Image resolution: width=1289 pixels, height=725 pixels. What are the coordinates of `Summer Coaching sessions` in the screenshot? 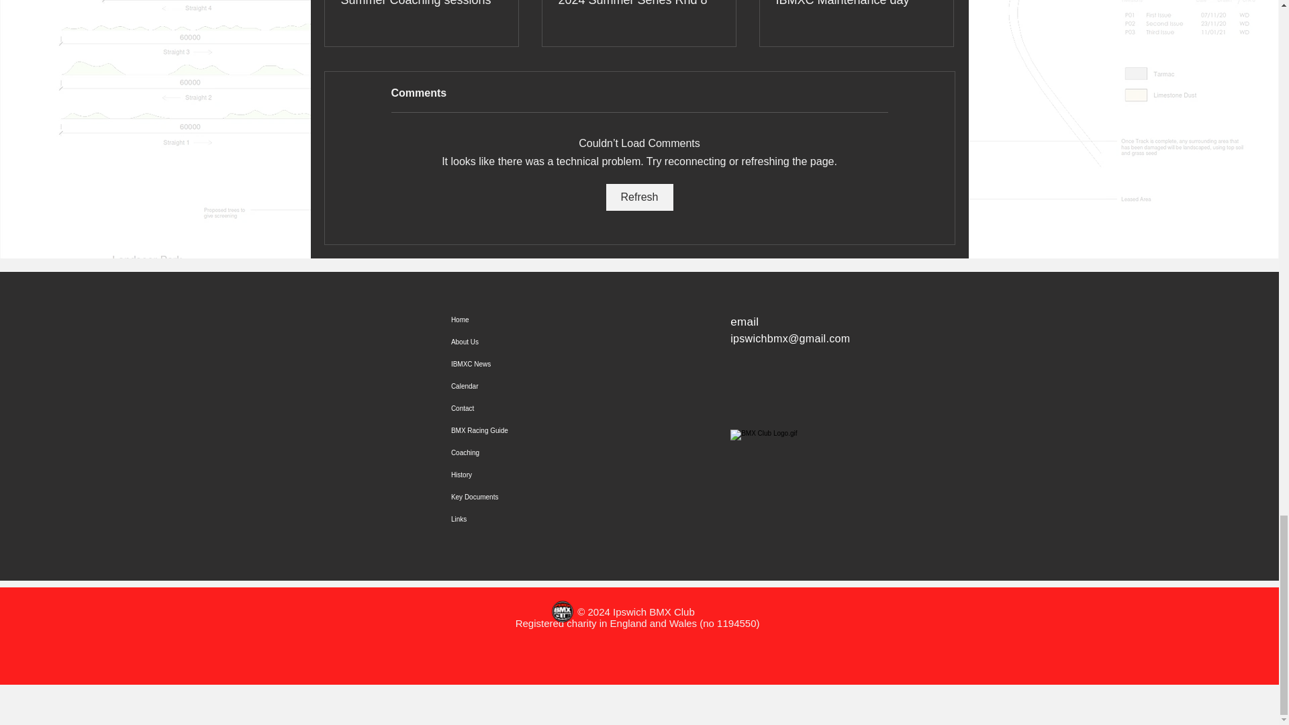 It's located at (422, 3).